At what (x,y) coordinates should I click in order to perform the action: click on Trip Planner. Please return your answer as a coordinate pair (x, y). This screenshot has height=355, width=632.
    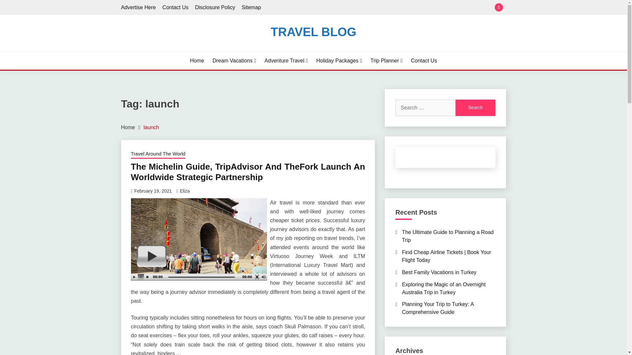
    Looking at the image, I should click on (386, 60).